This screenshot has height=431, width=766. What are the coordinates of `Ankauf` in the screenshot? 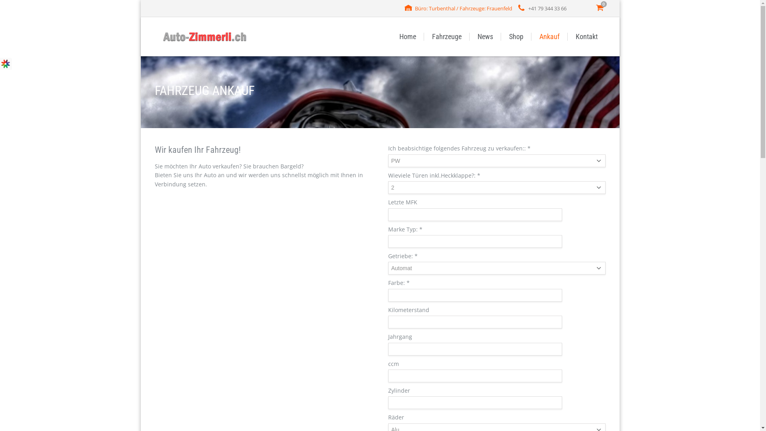 It's located at (550, 37).